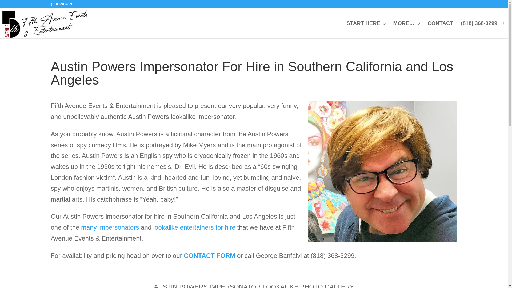 Image resolution: width=512 pixels, height=288 pixels. I want to click on lookalike entertainers for hire, so click(194, 227).